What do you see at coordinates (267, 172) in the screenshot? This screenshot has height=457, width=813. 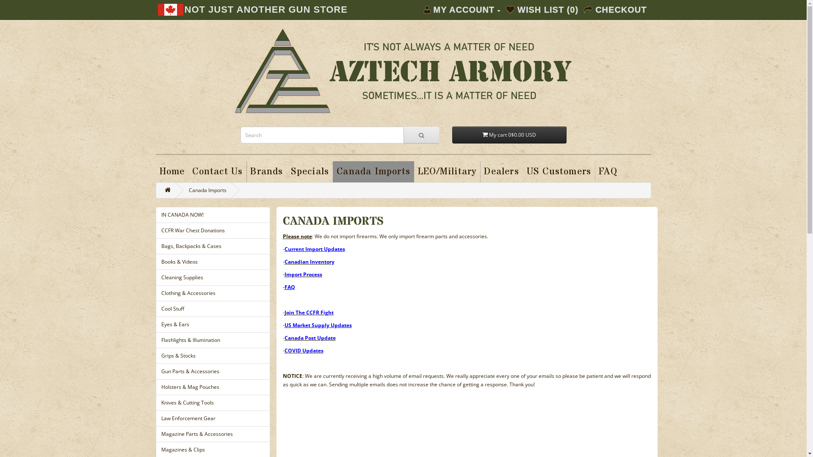 I see `Brands` at bounding box center [267, 172].